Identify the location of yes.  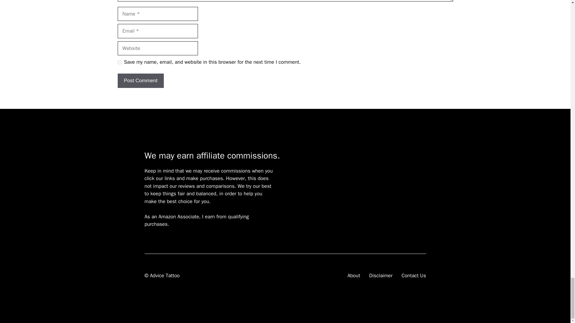
(119, 62).